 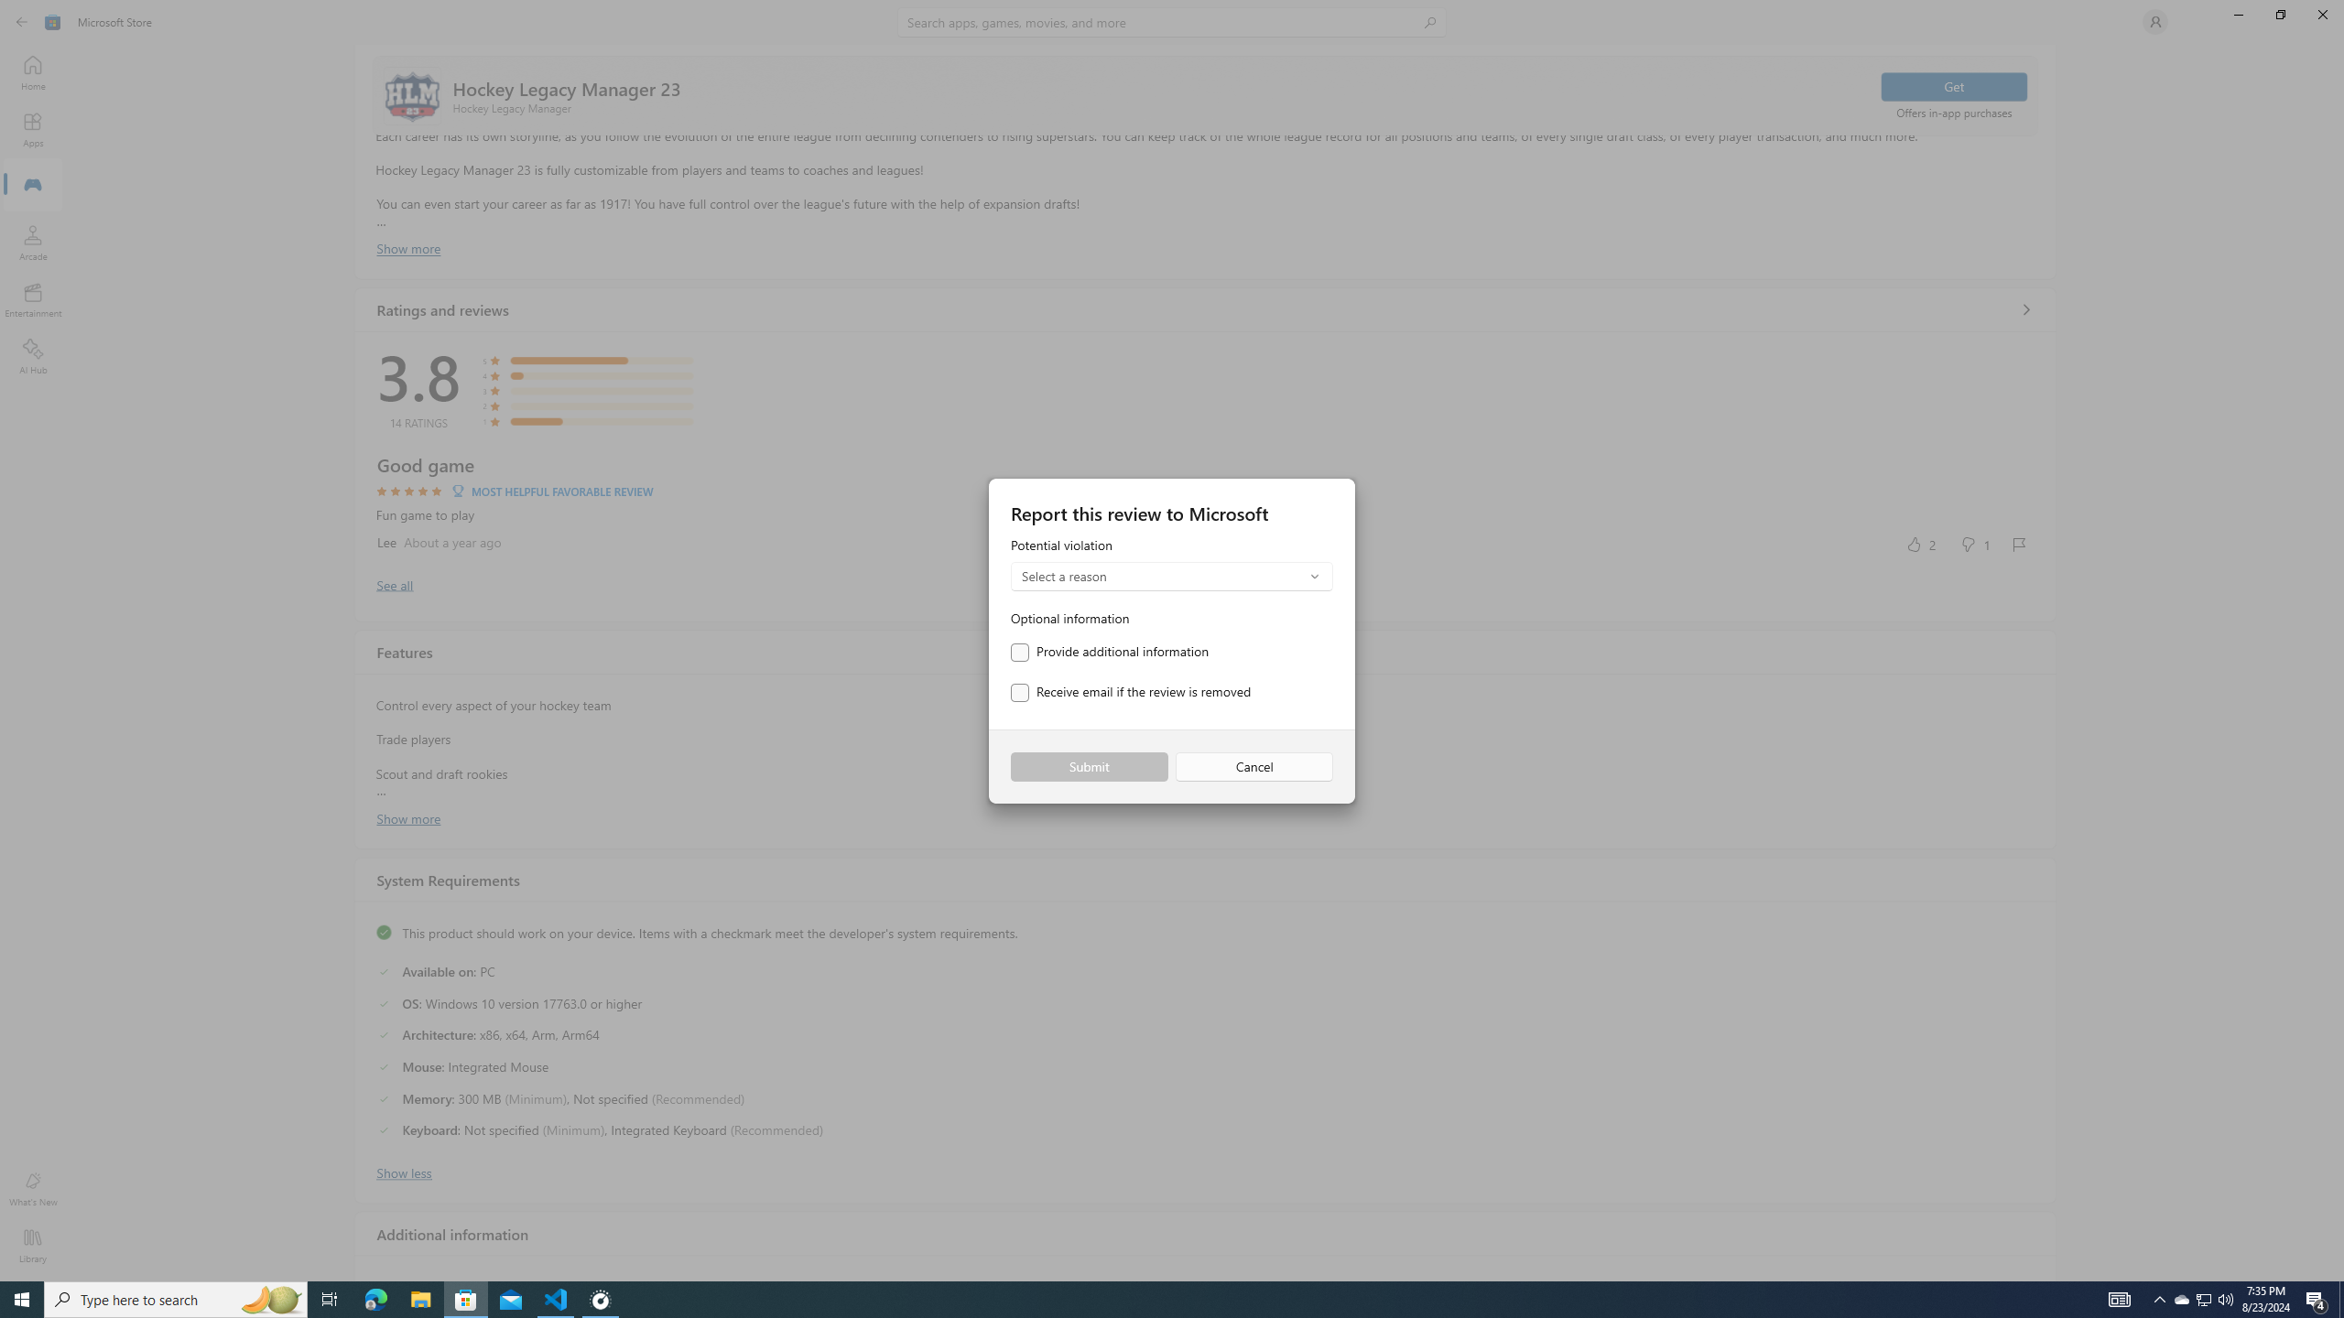 What do you see at coordinates (1172, 566) in the screenshot?
I see `Potential violation` at bounding box center [1172, 566].